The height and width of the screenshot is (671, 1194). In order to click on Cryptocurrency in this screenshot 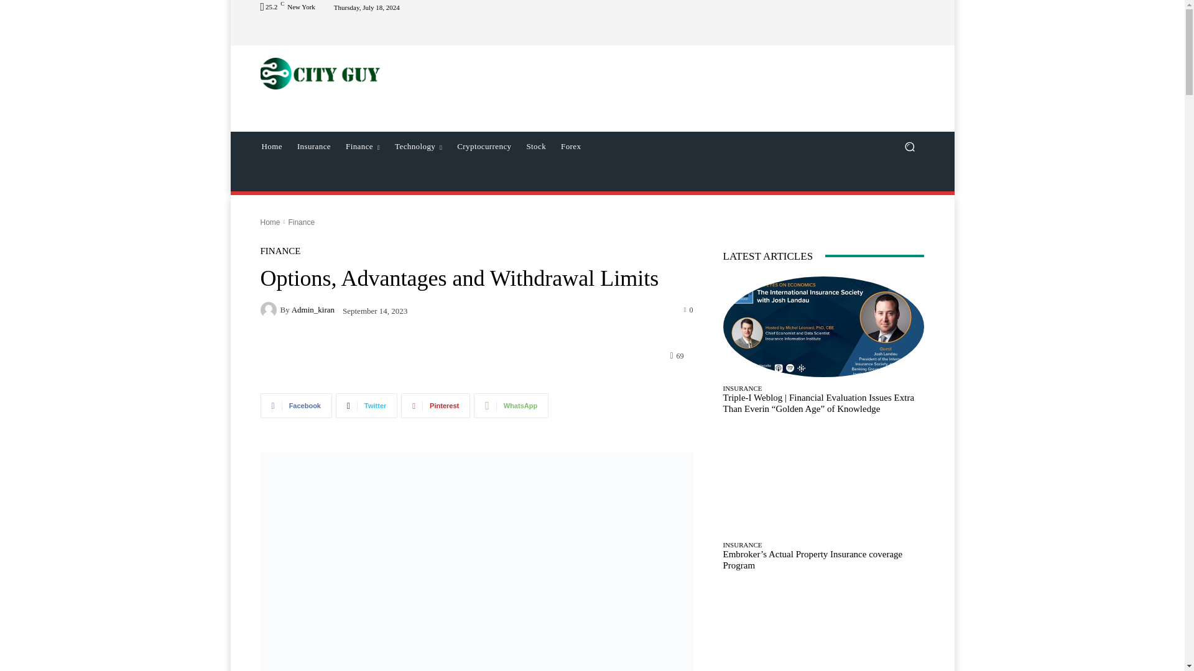, I will do `click(484, 147)`.